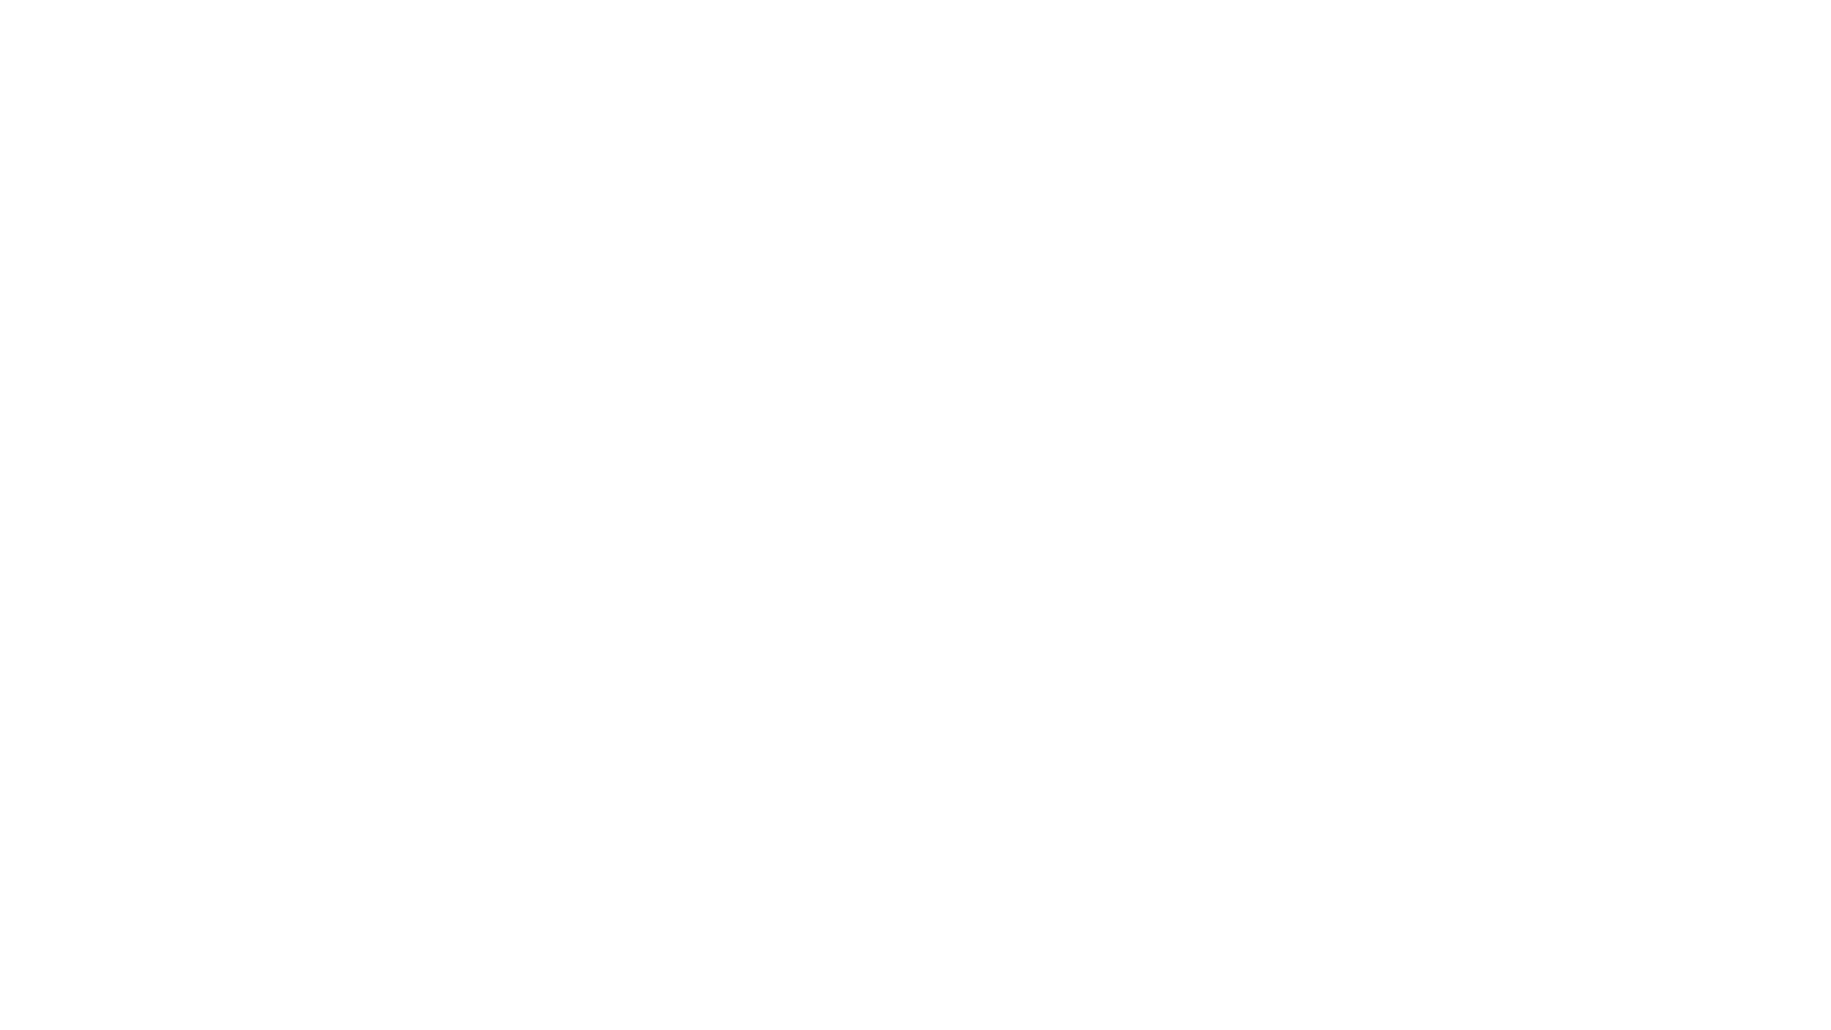  Describe the element at coordinates (749, 61) in the screenshot. I see `PANTS` at that location.